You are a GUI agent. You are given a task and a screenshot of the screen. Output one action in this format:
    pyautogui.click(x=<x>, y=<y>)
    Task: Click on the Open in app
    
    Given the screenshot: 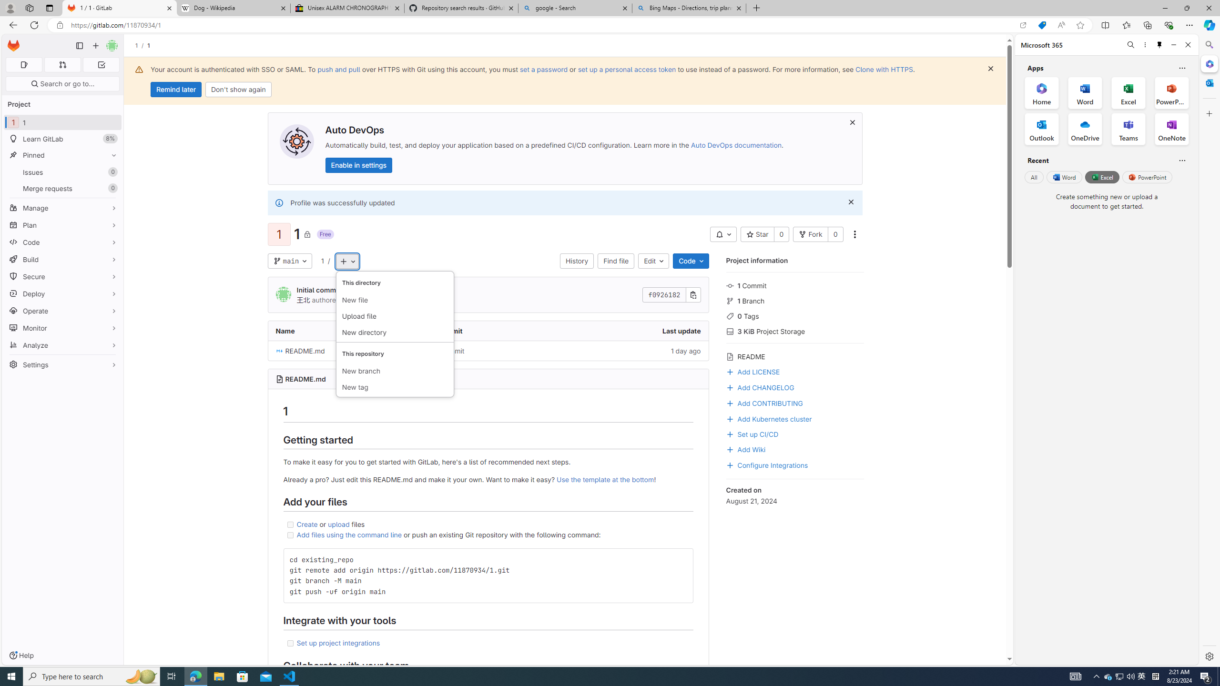 What is the action you would take?
    pyautogui.click(x=1023, y=25)
    